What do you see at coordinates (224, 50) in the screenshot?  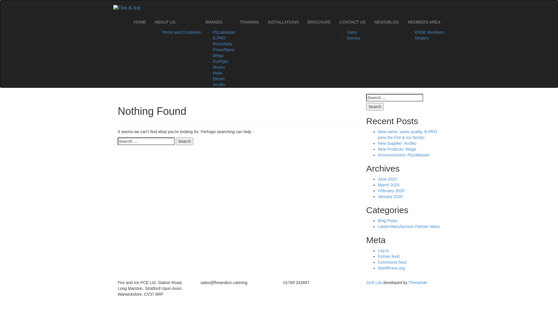 I see `Powerflame` at bounding box center [224, 50].